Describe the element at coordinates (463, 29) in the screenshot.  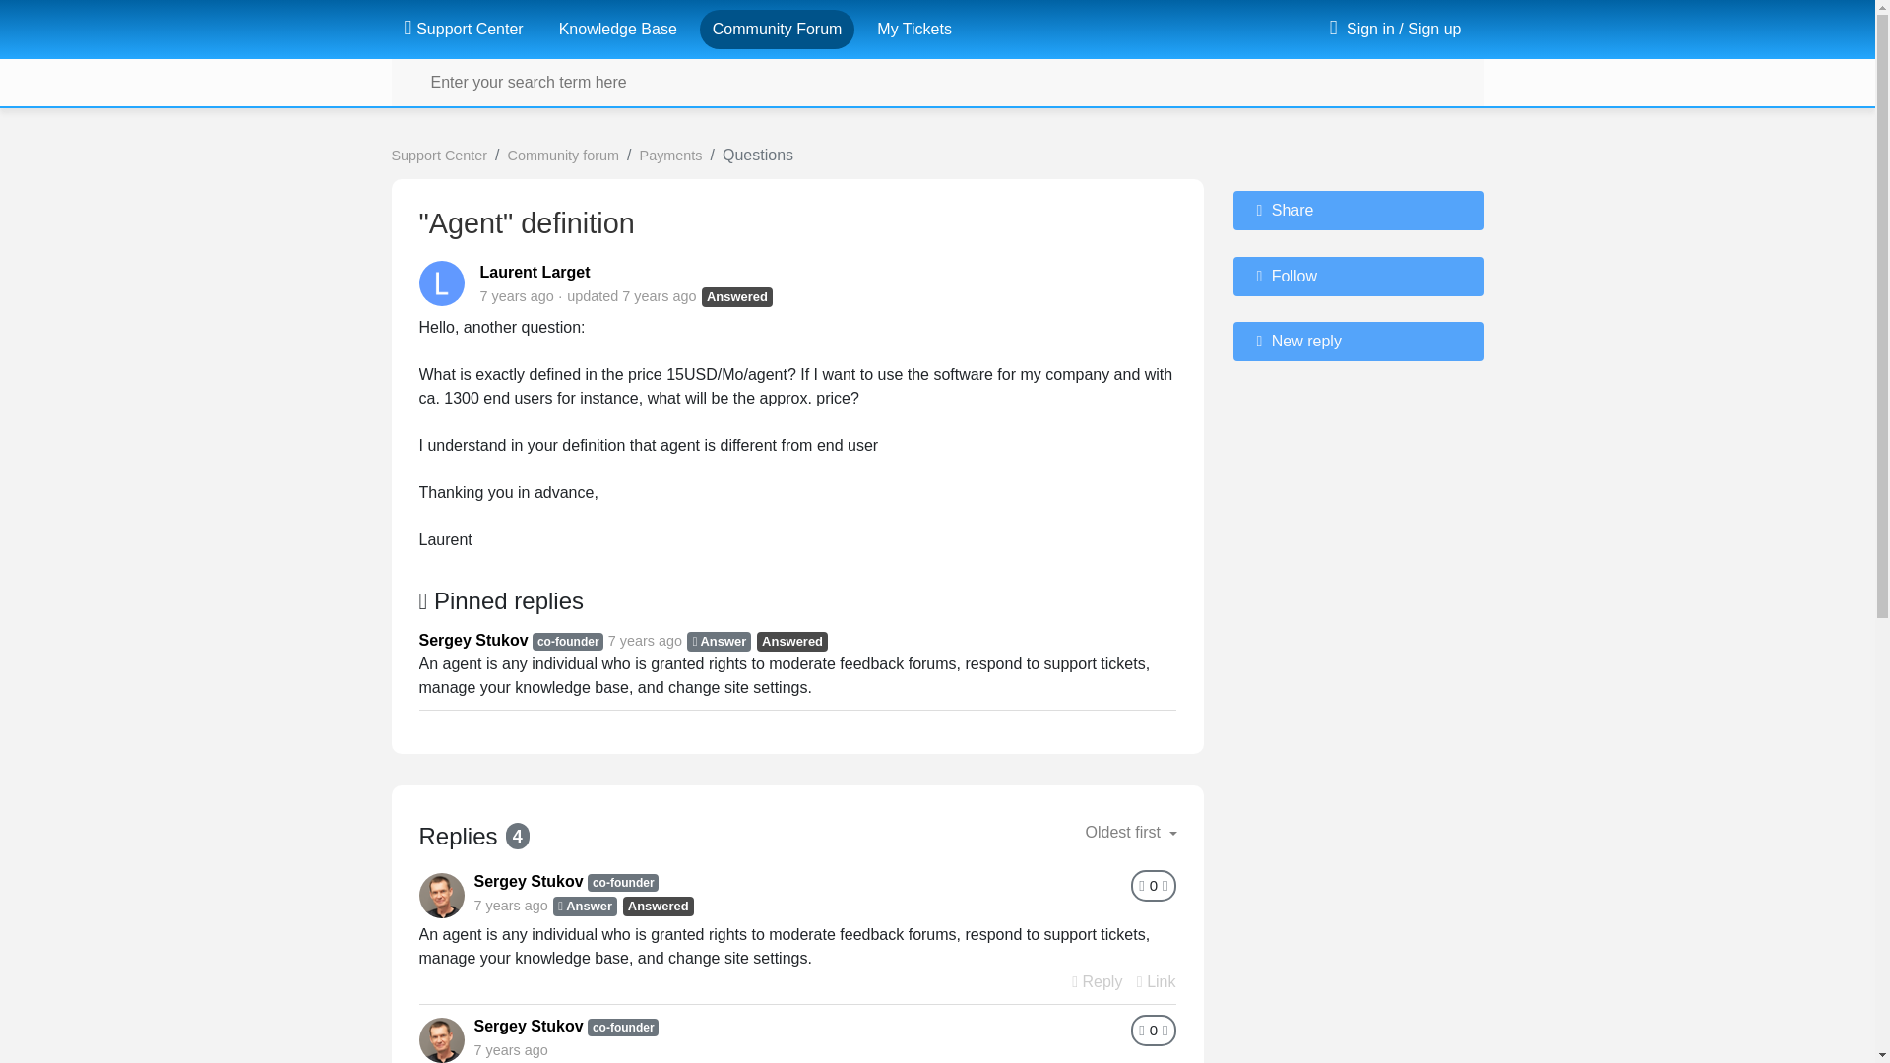
I see `Support Center` at that location.